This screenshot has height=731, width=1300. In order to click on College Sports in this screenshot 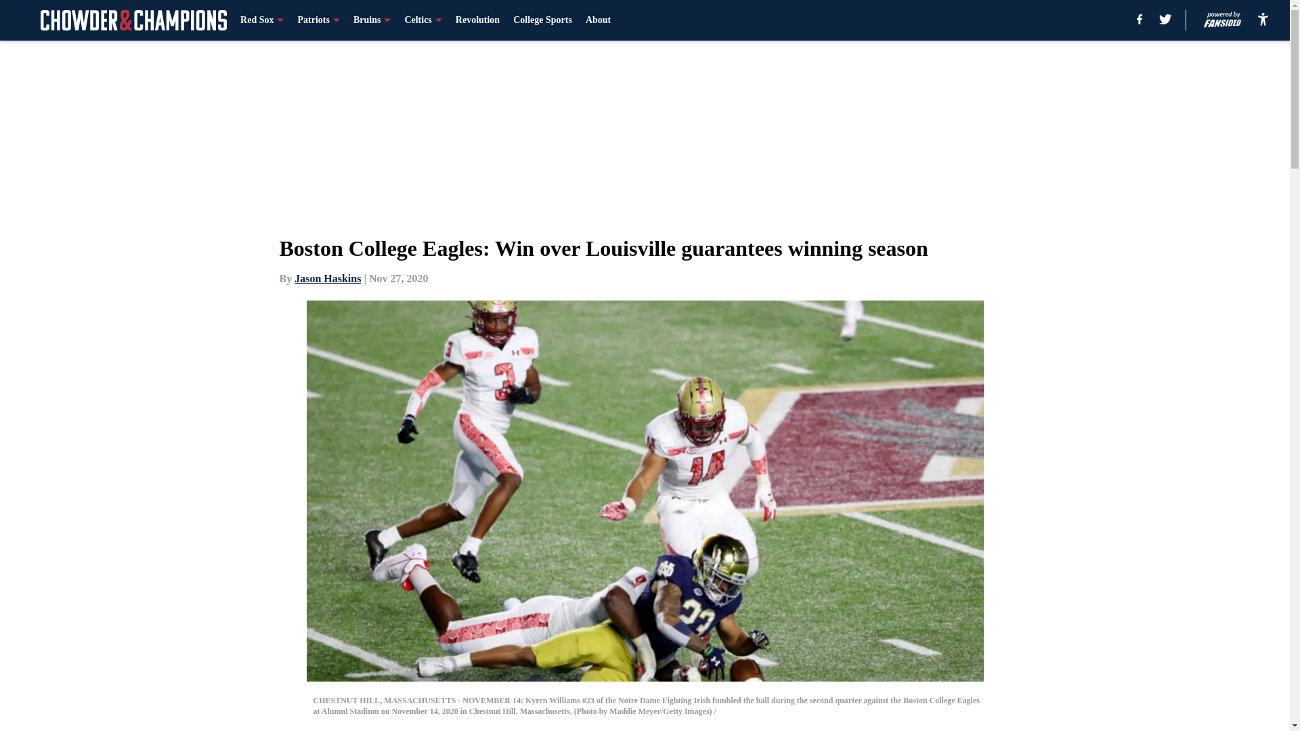, I will do `click(542, 20)`.